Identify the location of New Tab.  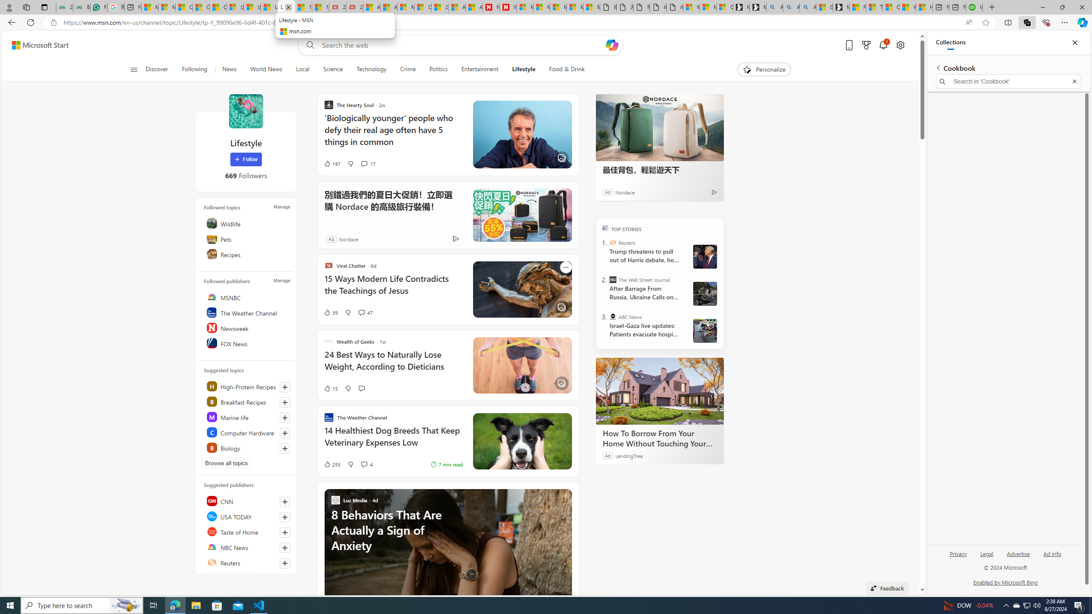
(992, 7).